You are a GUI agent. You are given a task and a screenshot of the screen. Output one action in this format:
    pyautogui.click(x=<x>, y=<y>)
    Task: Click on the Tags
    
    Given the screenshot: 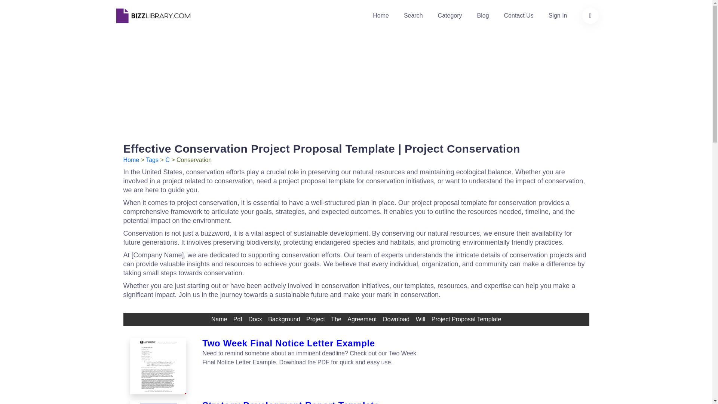 What is the action you would take?
    pyautogui.click(x=152, y=160)
    